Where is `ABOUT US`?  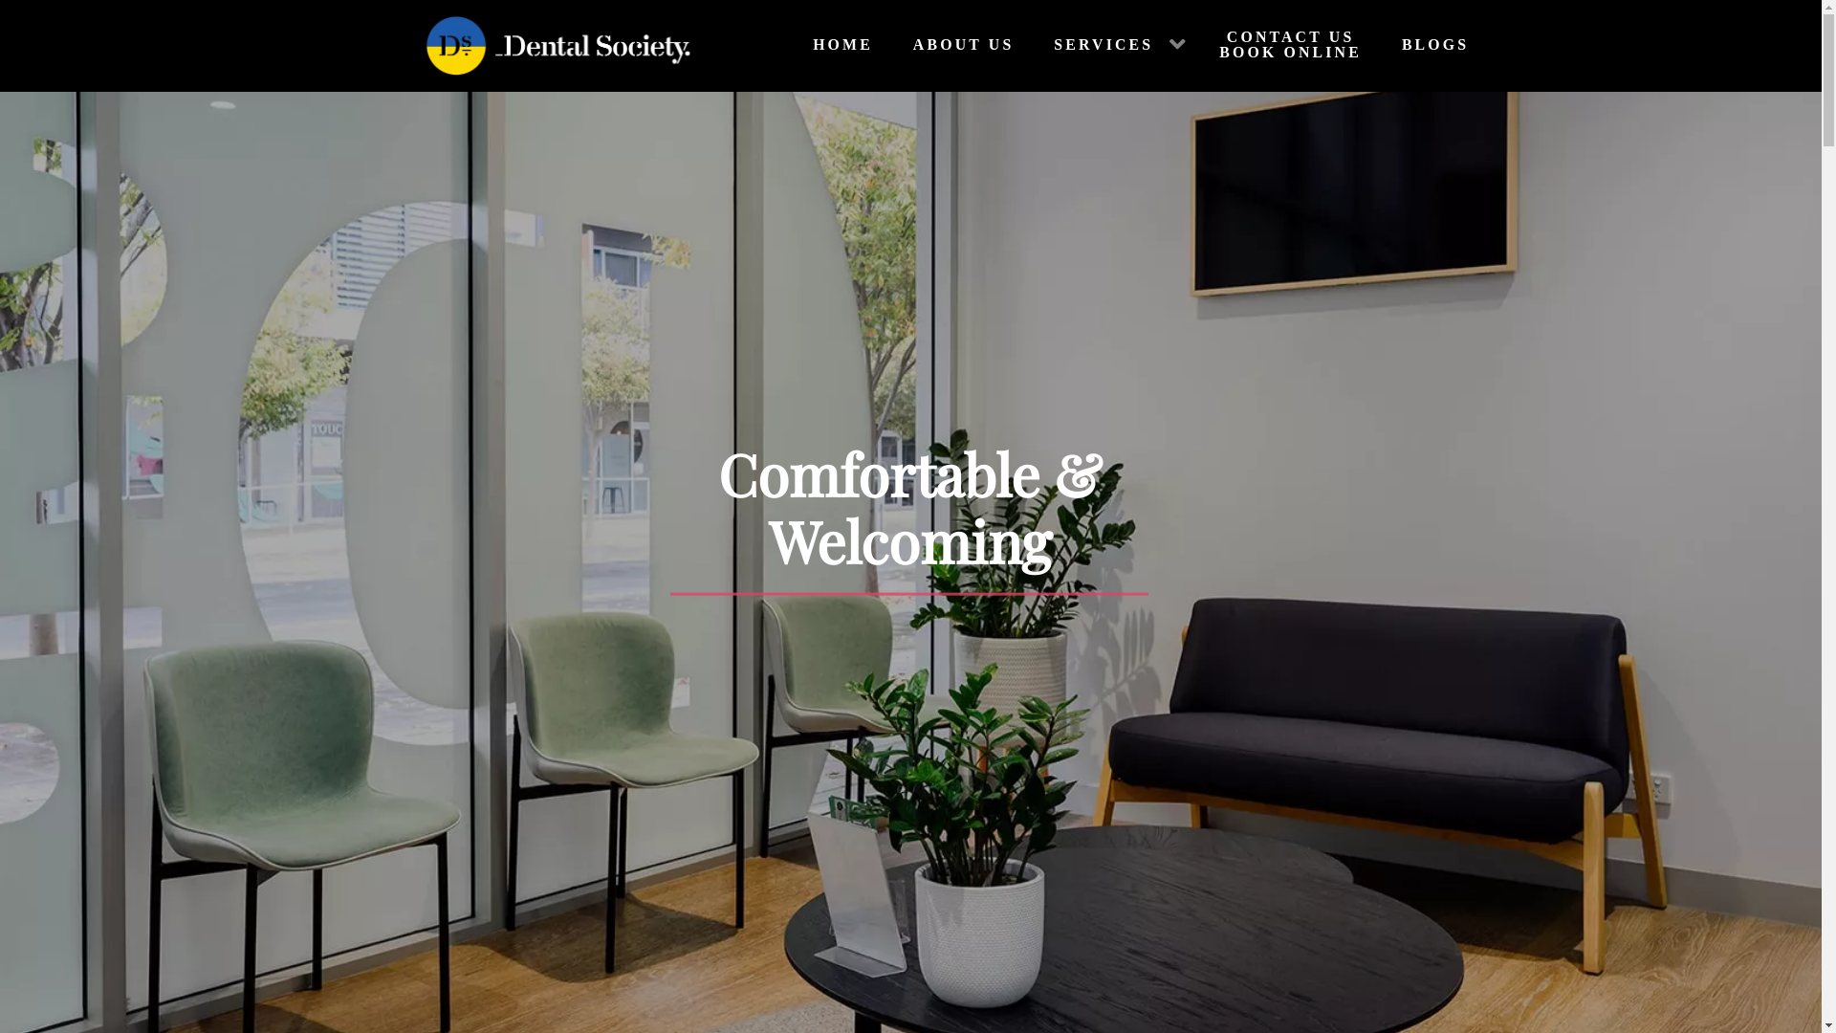 ABOUT US is located at coordinates (958, 46).